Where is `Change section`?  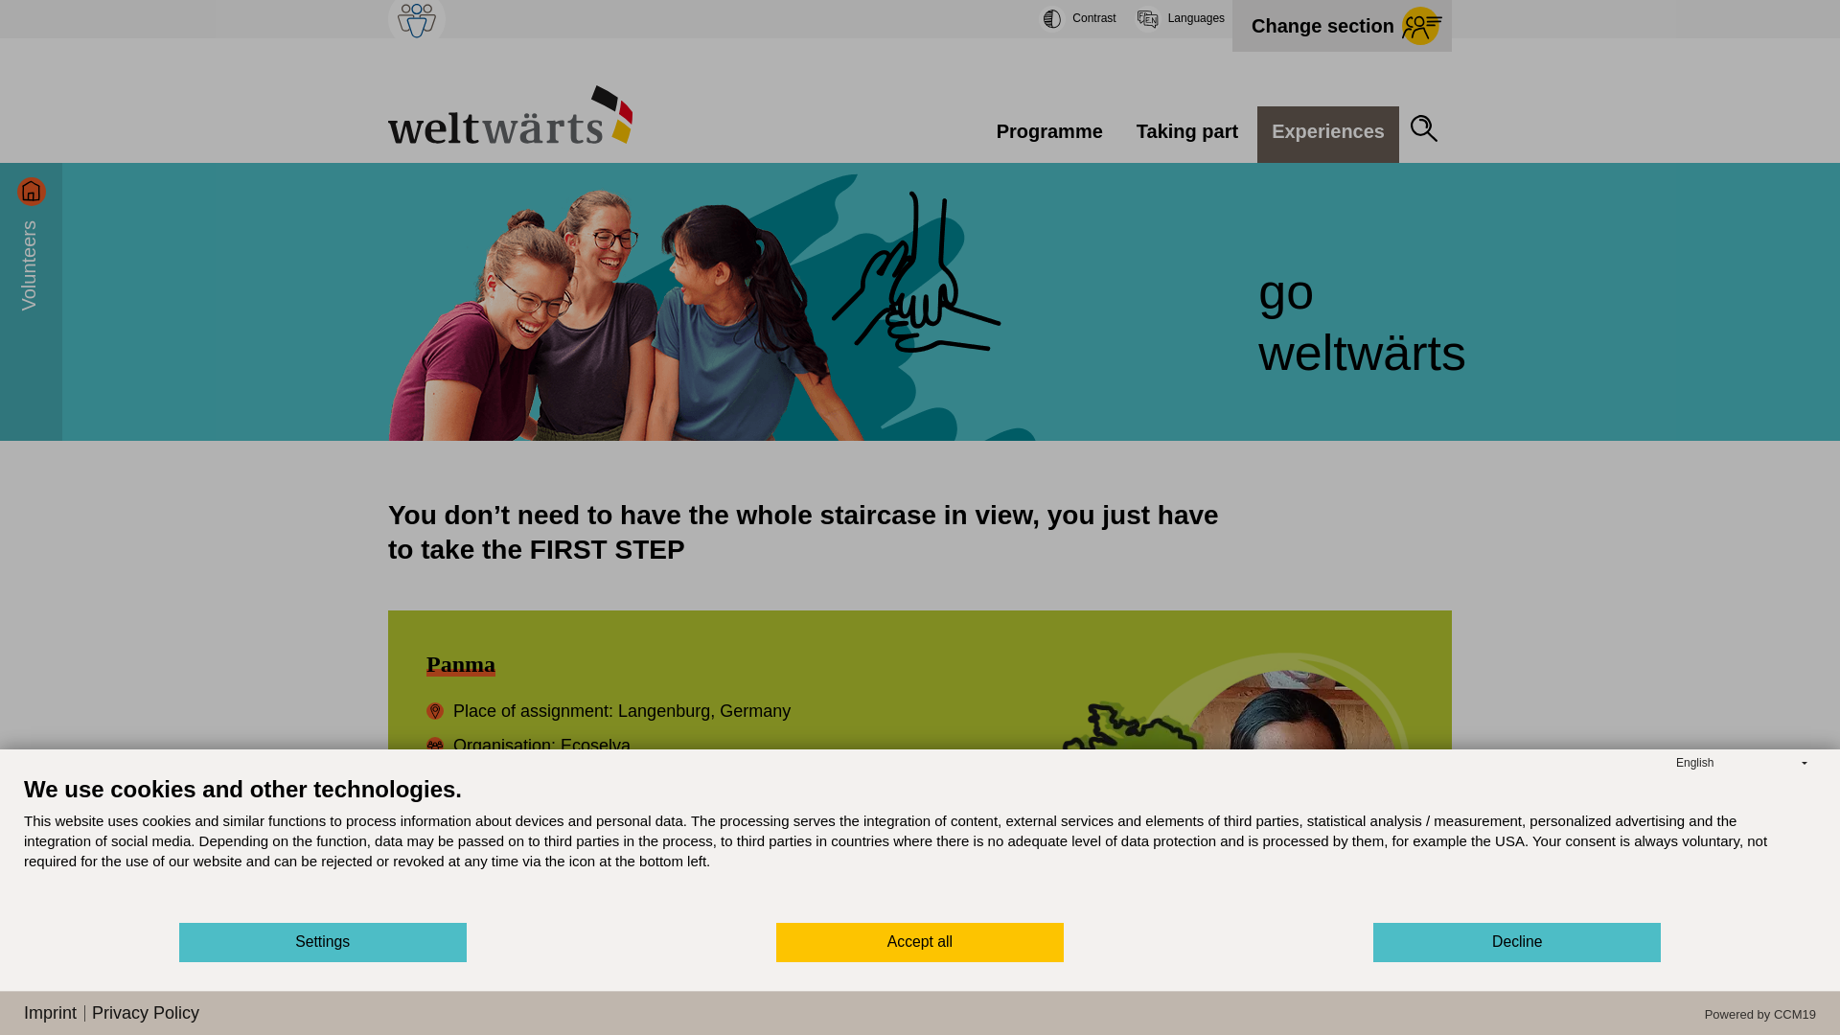 Change section is located at coordinates (1342, 26).